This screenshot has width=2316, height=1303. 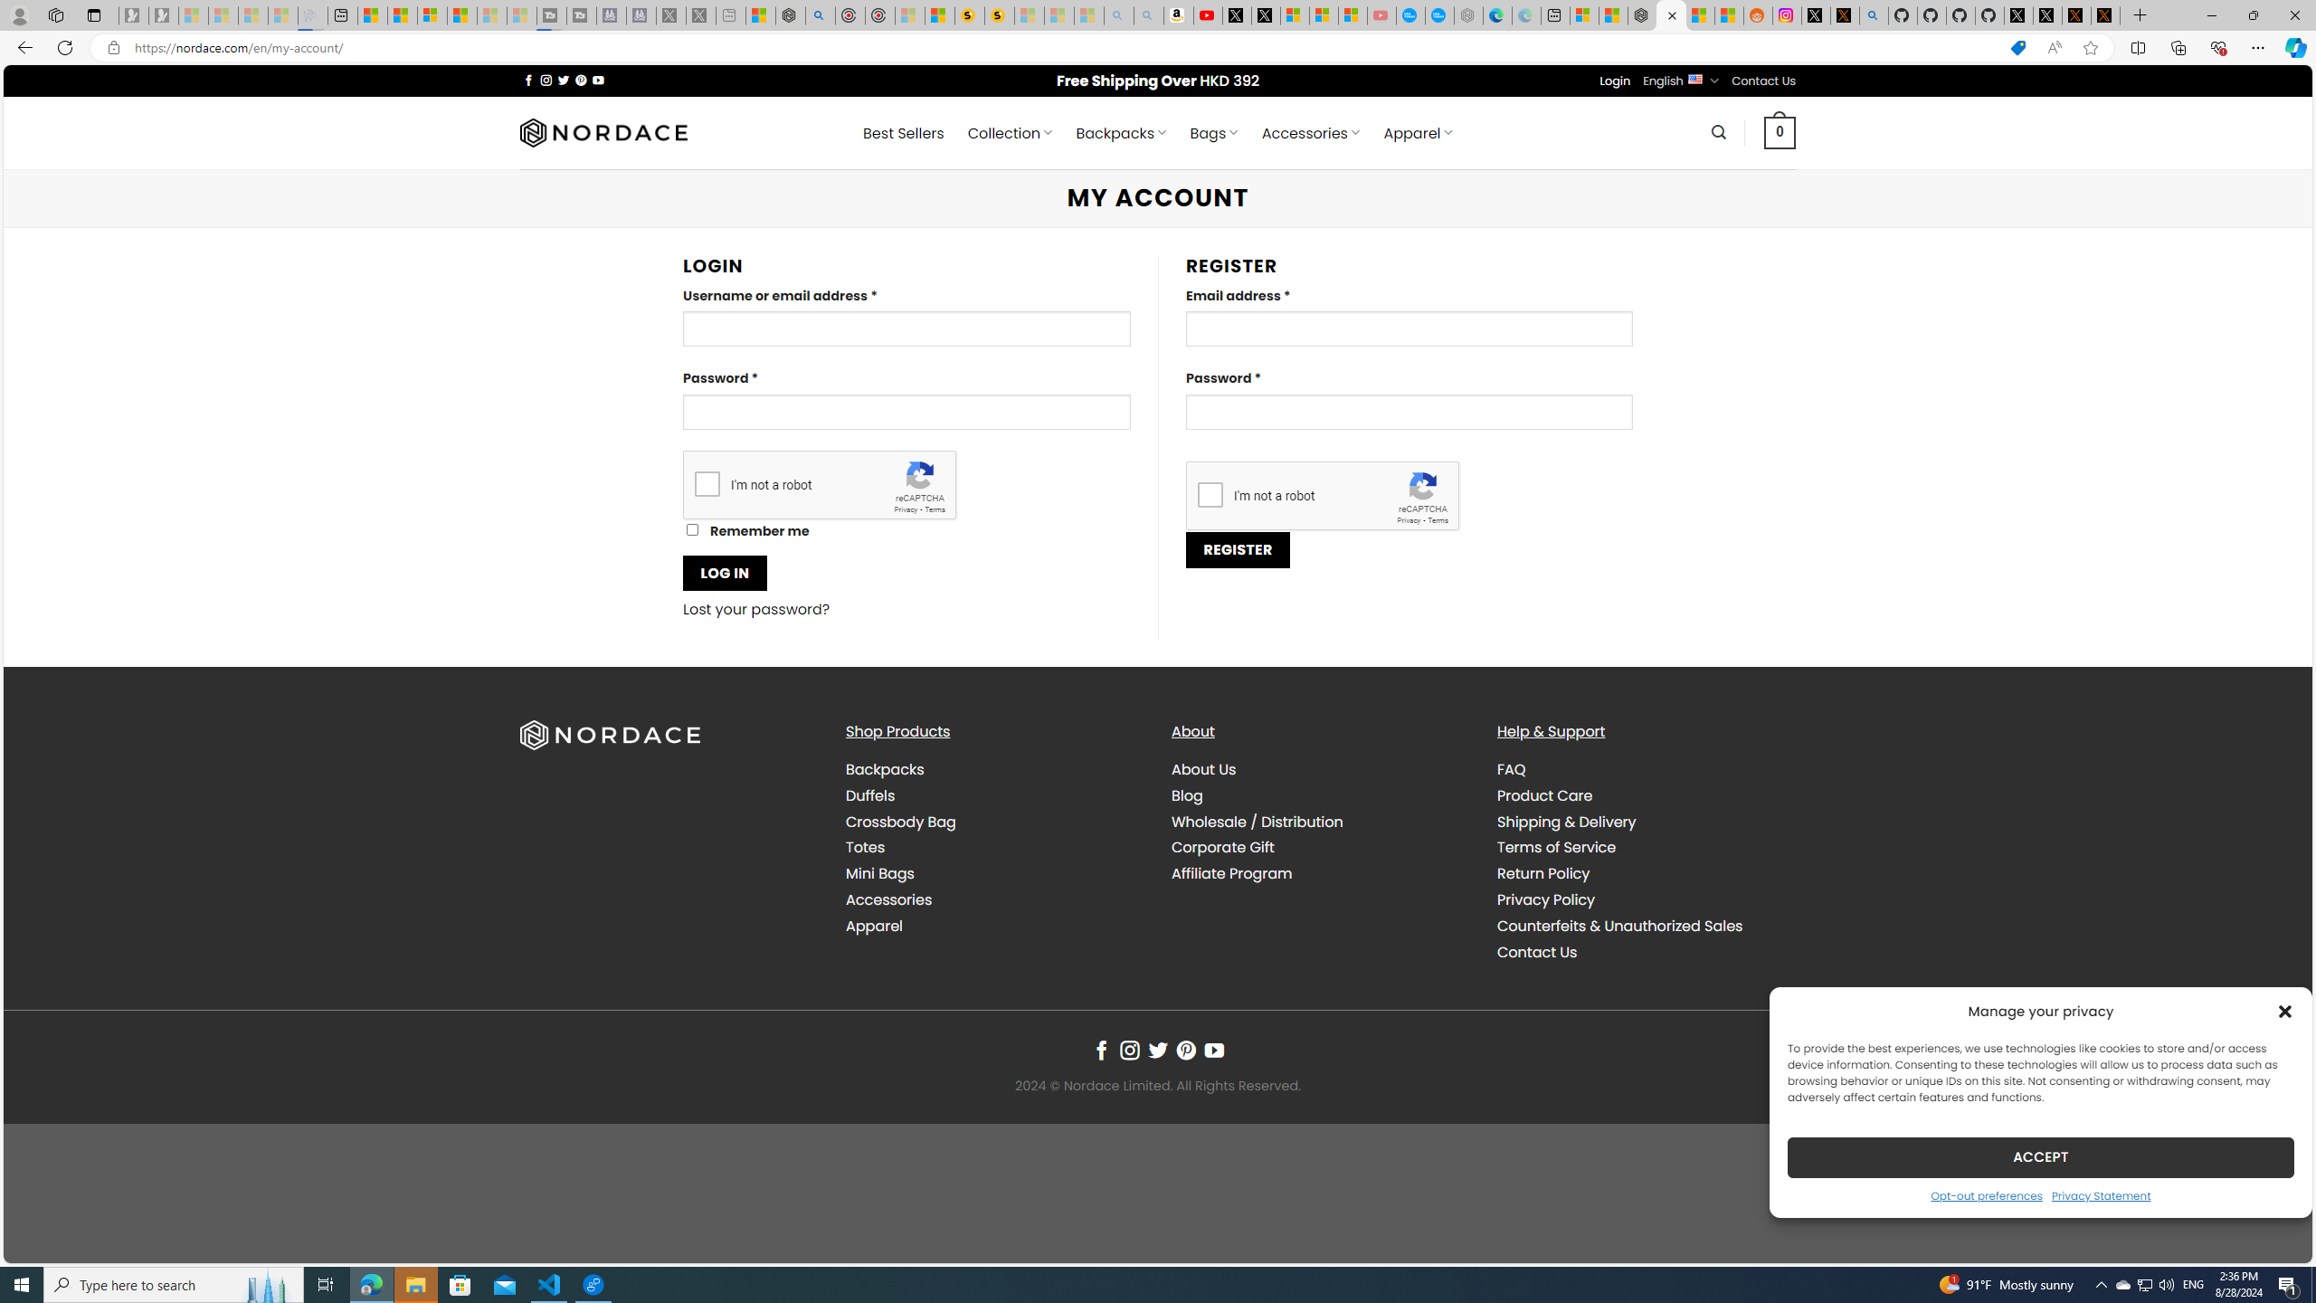 What do you see at coordinates (1615, 81) in the screenshot?
I see `Login` at bounding box center [1615, 81].